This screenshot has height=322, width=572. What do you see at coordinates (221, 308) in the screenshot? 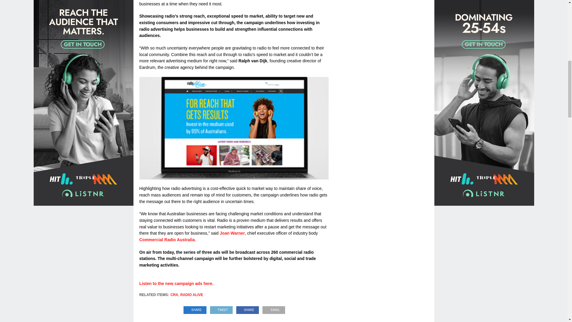
I see `Tweet This Post` at bounding box center [221, 308].